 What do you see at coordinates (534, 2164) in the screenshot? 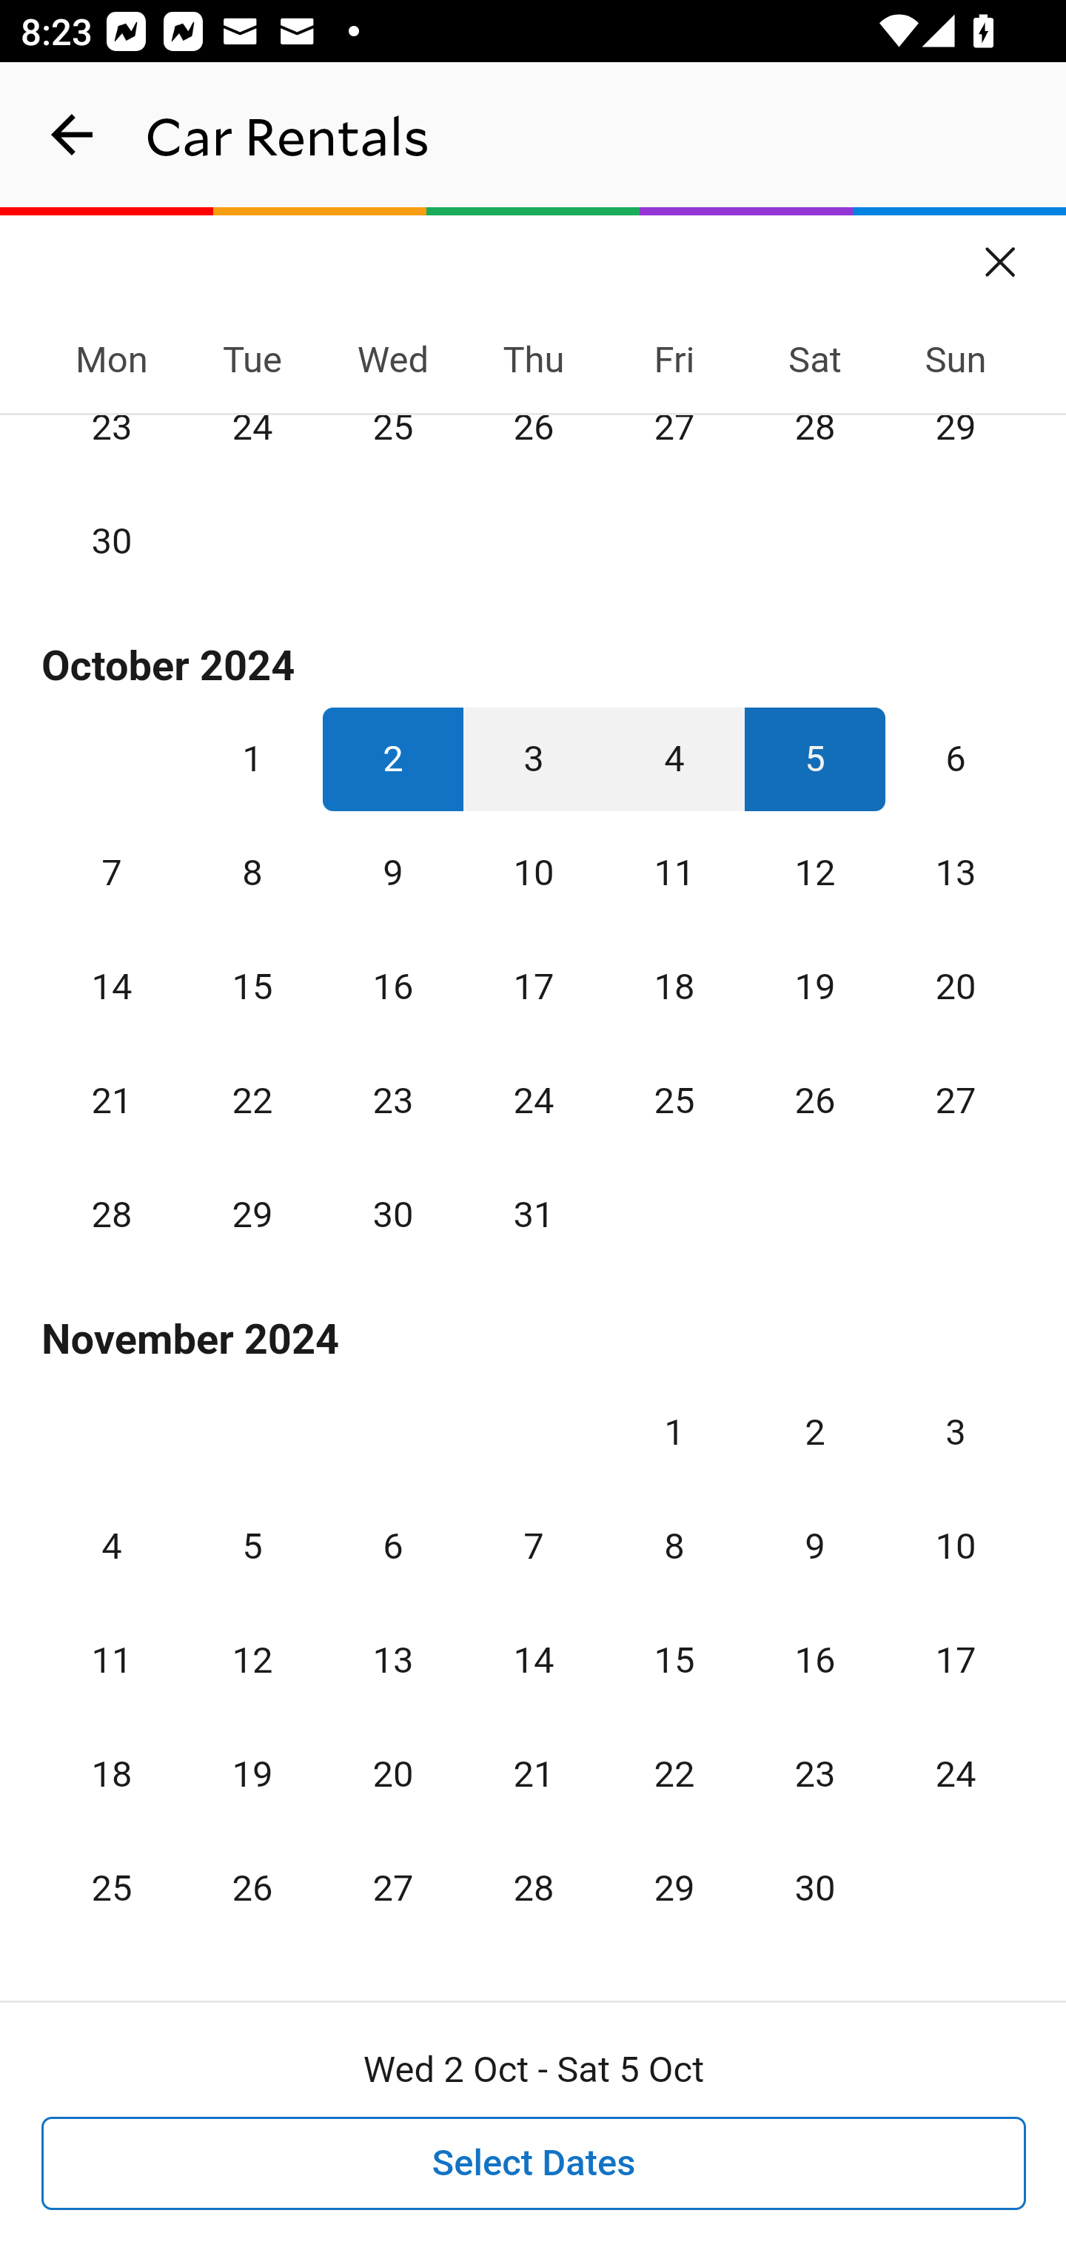
I see `Select Dates` at bounding box center [534, 2164].